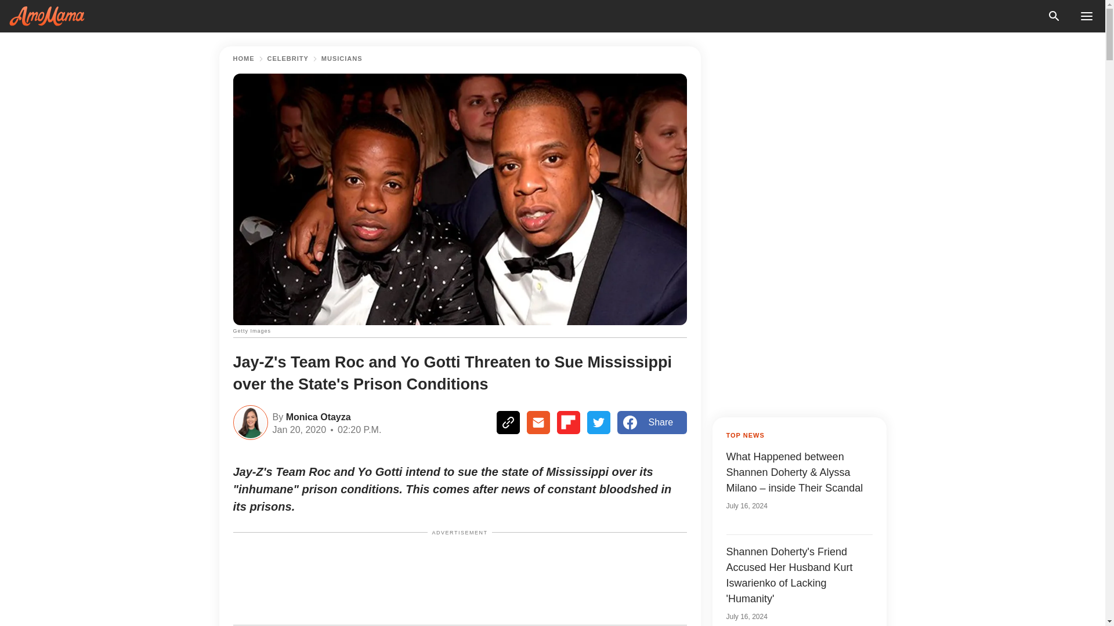 This screenshot has width=1114, height=626. I want to click on CELEBRITY, so click(288, 59).